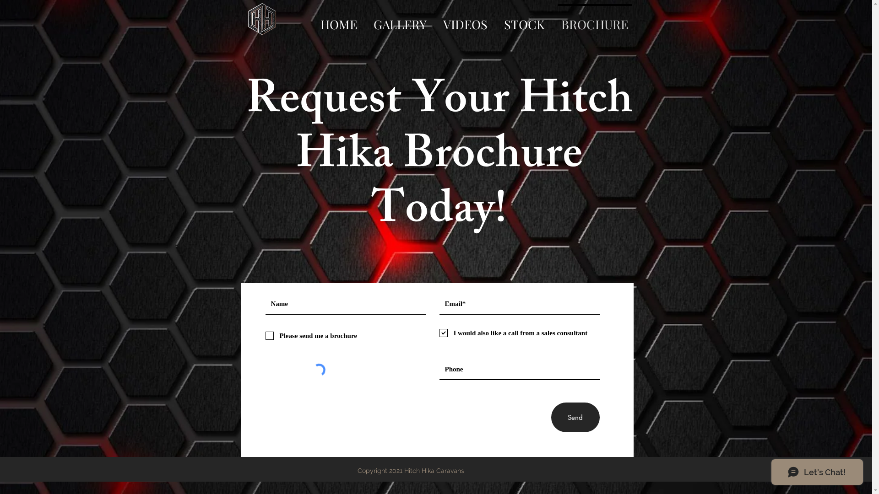 The image size is (879, 494). I want to click on STOCK, so click(525, 20).